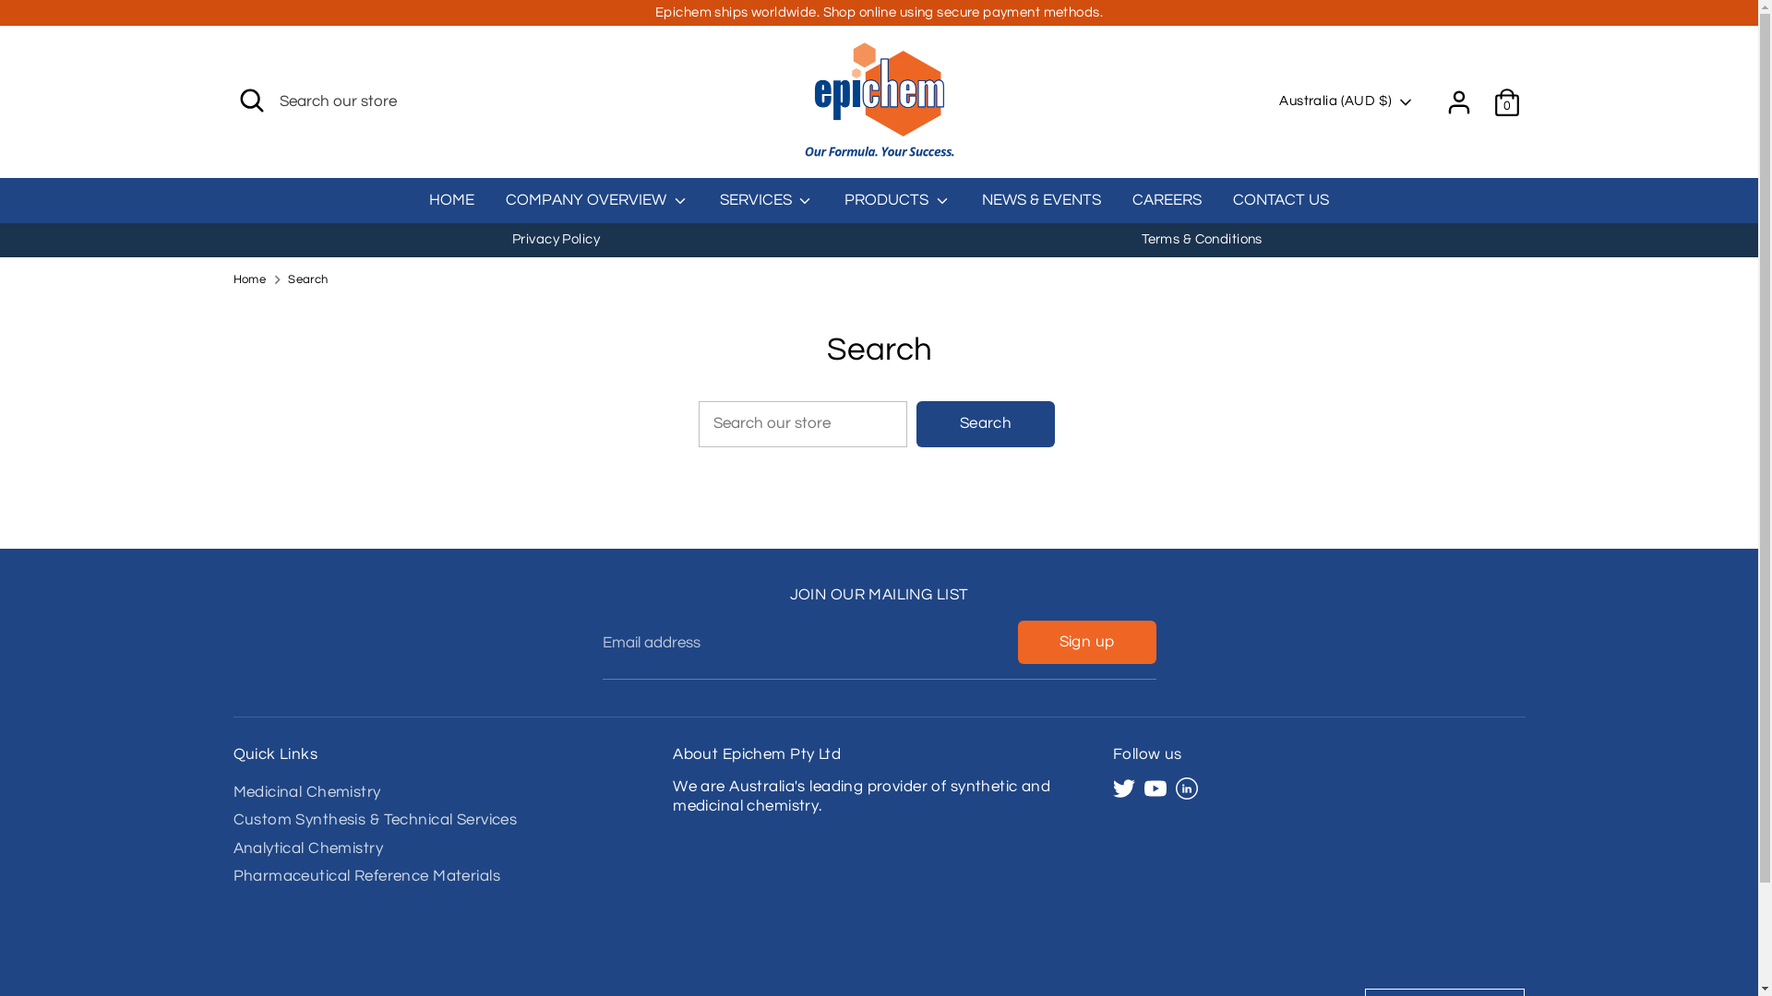 This screenshot has width=1772, height=996. Describe the element at coordinates (767, 207) in the screenshot. I see `SERVICES` at that location.